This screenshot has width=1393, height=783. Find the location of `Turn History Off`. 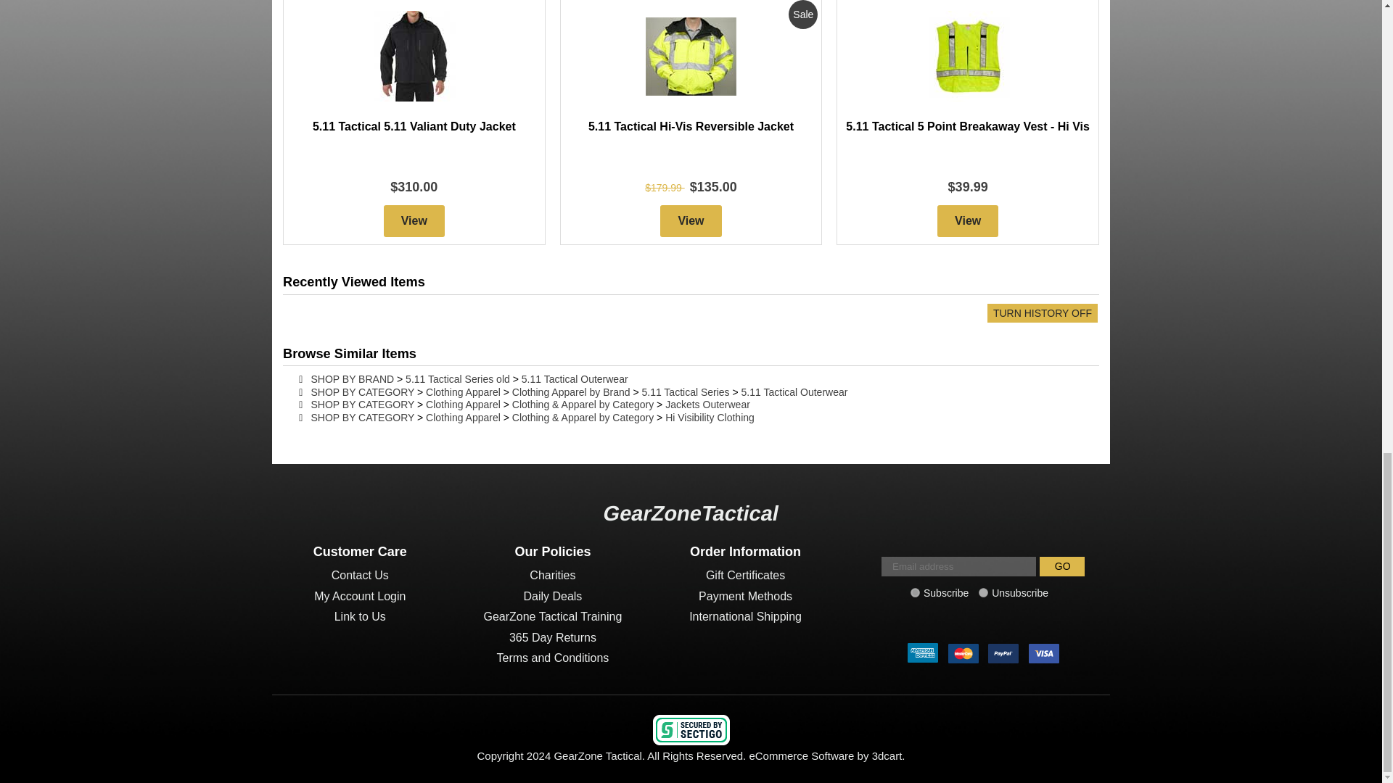

Turn History Off is located at coordinates (1042, 313).